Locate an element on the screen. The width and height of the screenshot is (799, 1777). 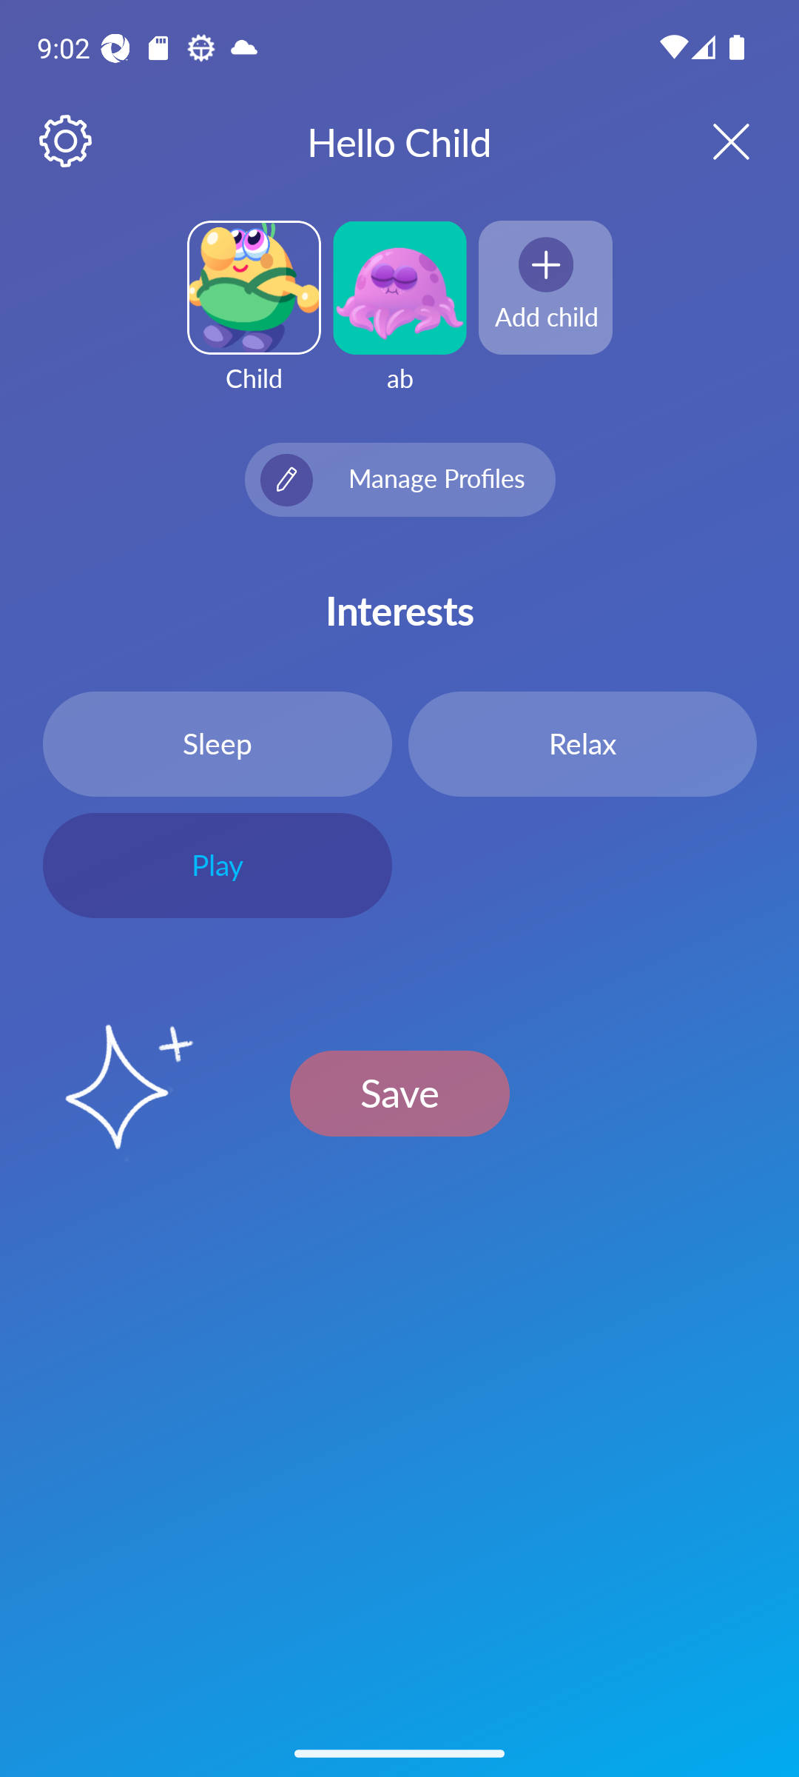
Child is located at coordinates (254, 320).